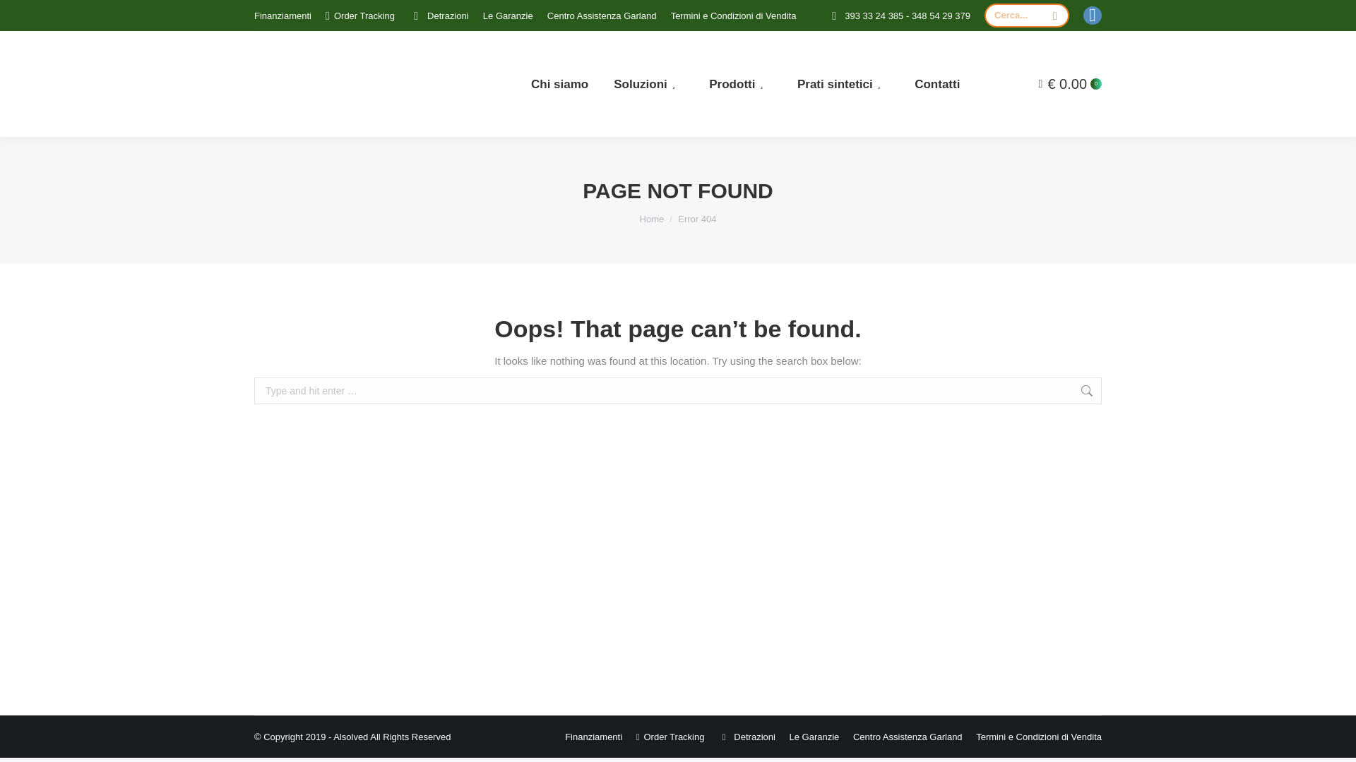 The width and height of the screenshot is (1356, 762). What do you see at coordinates (1092, 15) in the screenshot?
I see `Facebook page opens in new window` at bounding box center [1092, 15].